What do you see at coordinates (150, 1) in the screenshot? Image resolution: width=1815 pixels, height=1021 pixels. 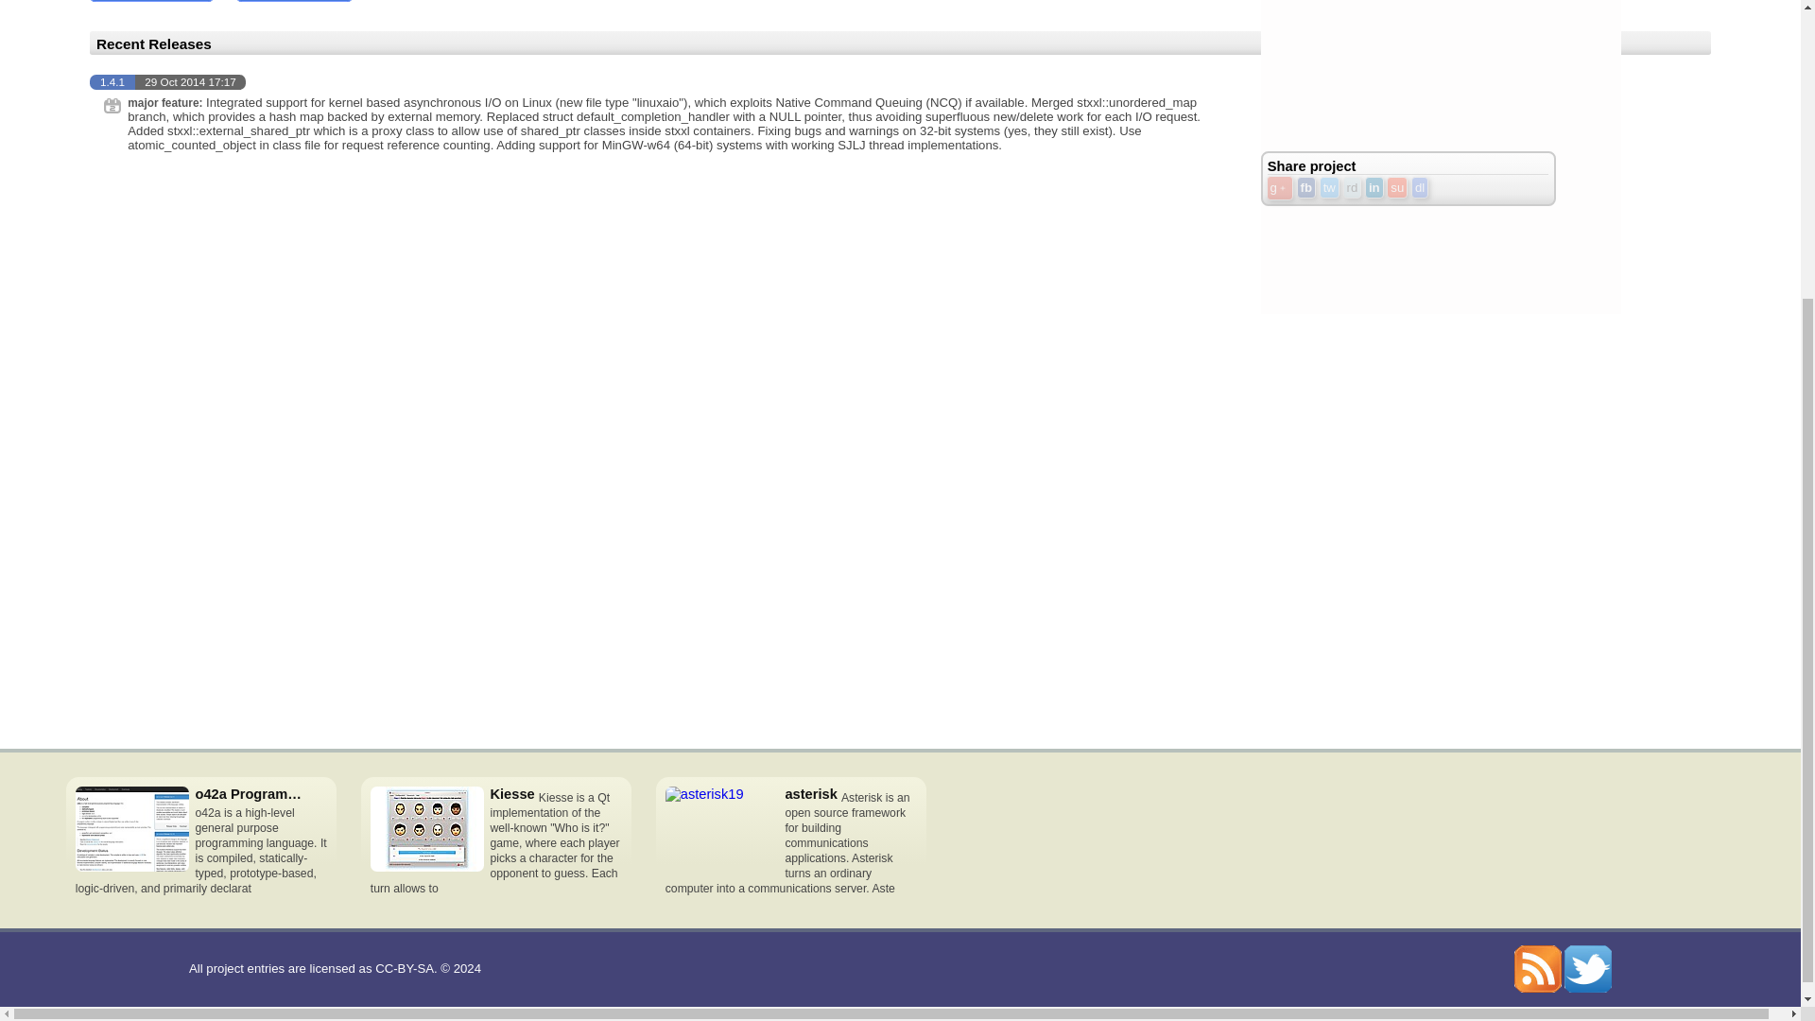 I see `Homepage` at bounding box center [150, 1].